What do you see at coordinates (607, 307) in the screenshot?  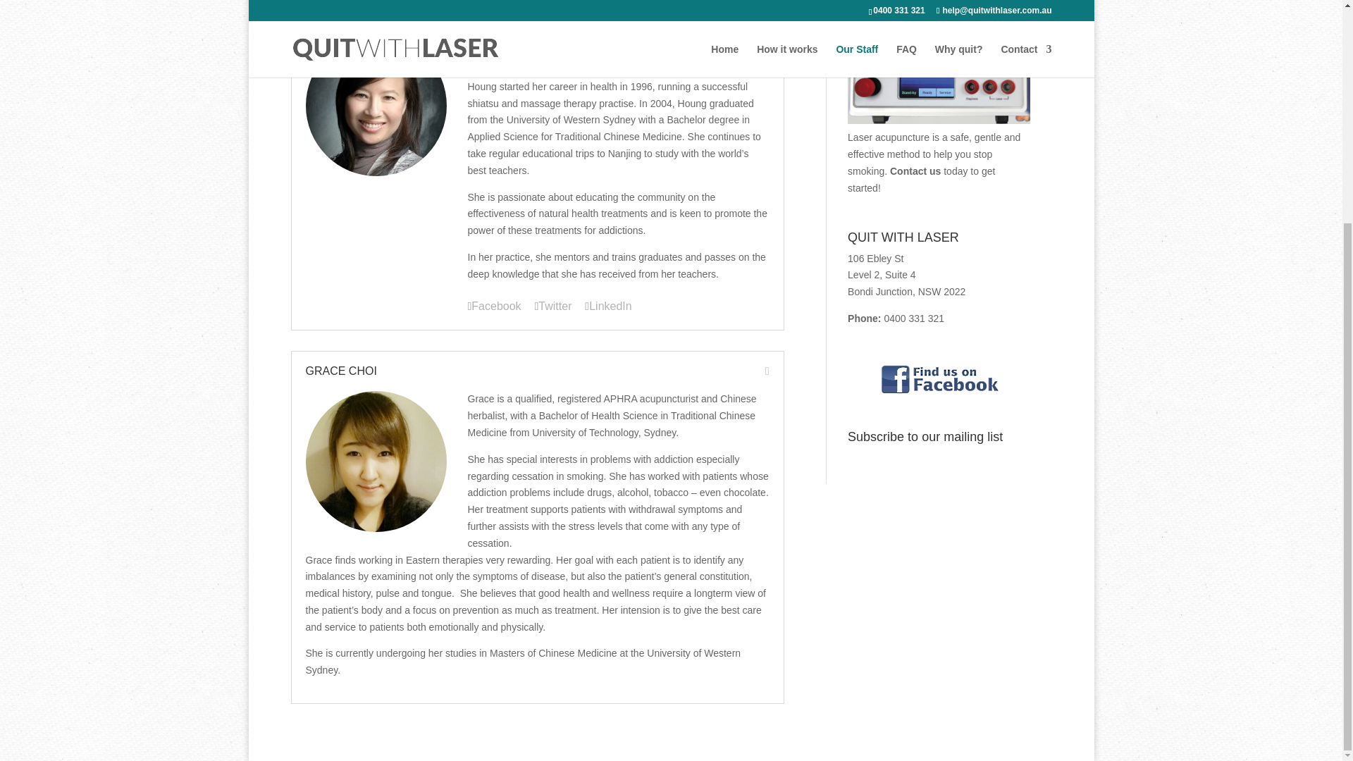 I see `LinkedIn` at bounding box center [607, 307].